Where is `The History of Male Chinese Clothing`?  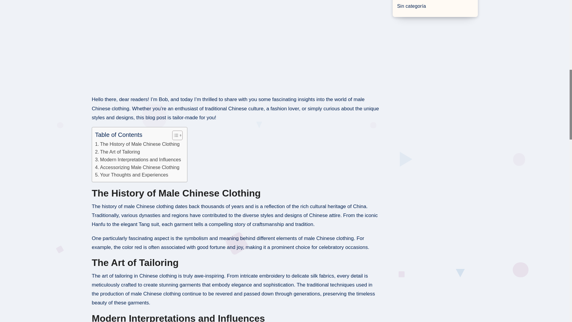
The History of Male Chinese Clothing is located at coordinates (137, 144).